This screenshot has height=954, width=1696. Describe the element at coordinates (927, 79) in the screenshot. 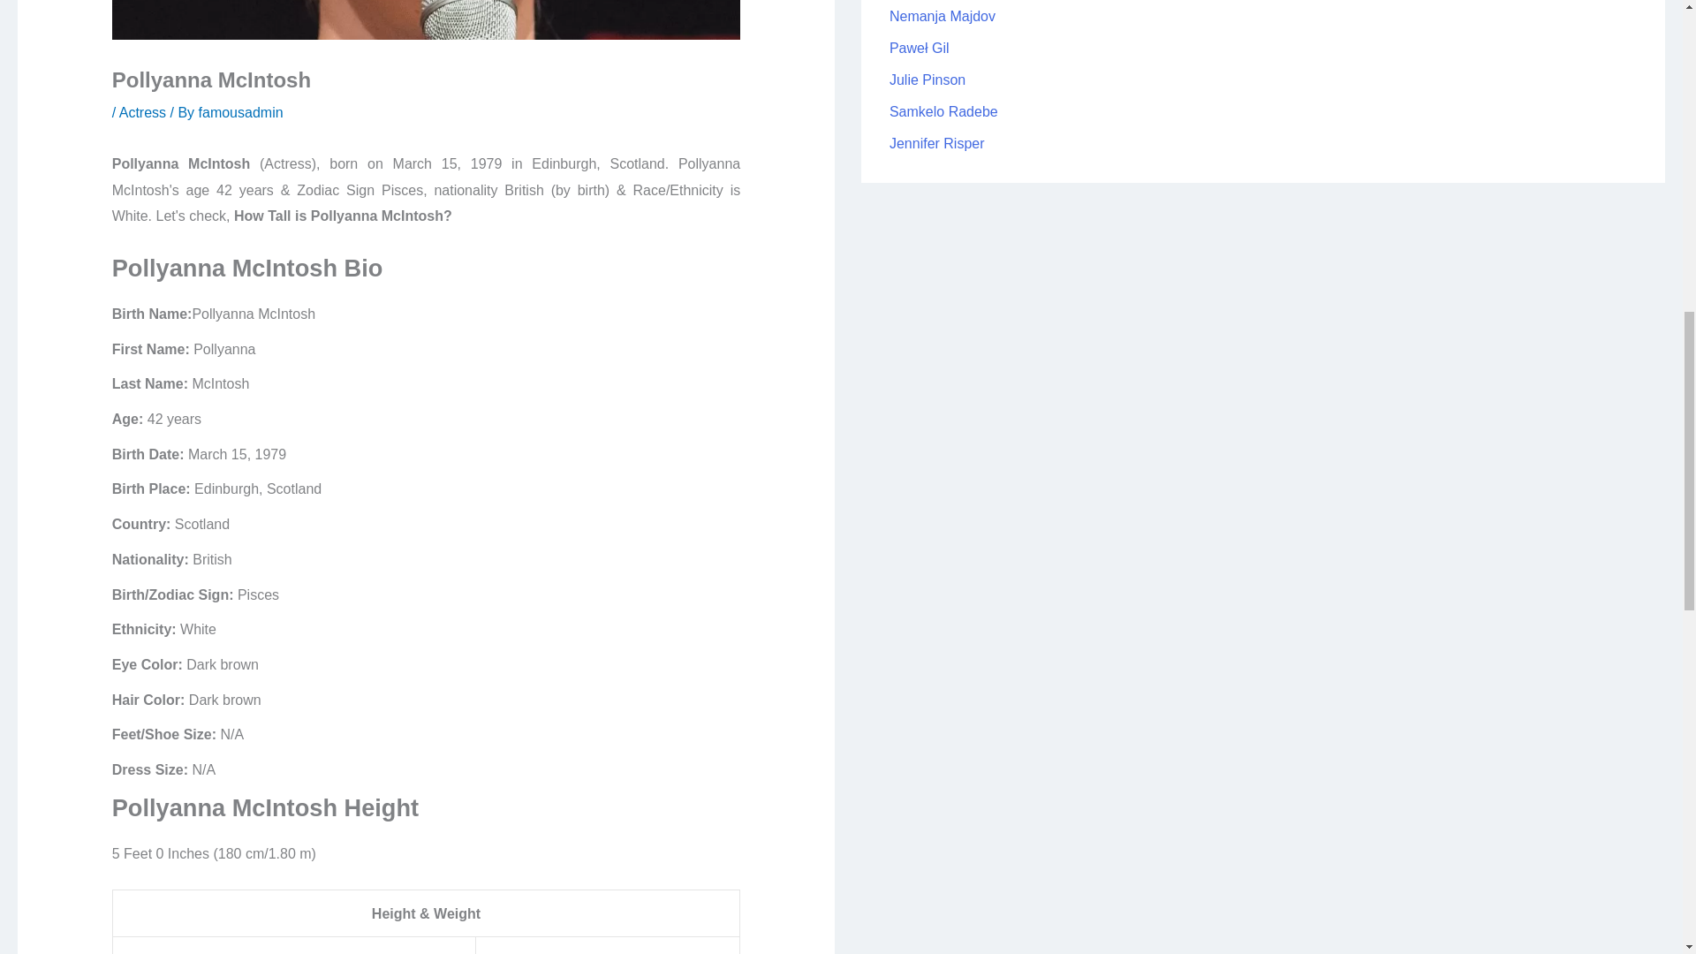

I see `Julie Pinson` at that location.